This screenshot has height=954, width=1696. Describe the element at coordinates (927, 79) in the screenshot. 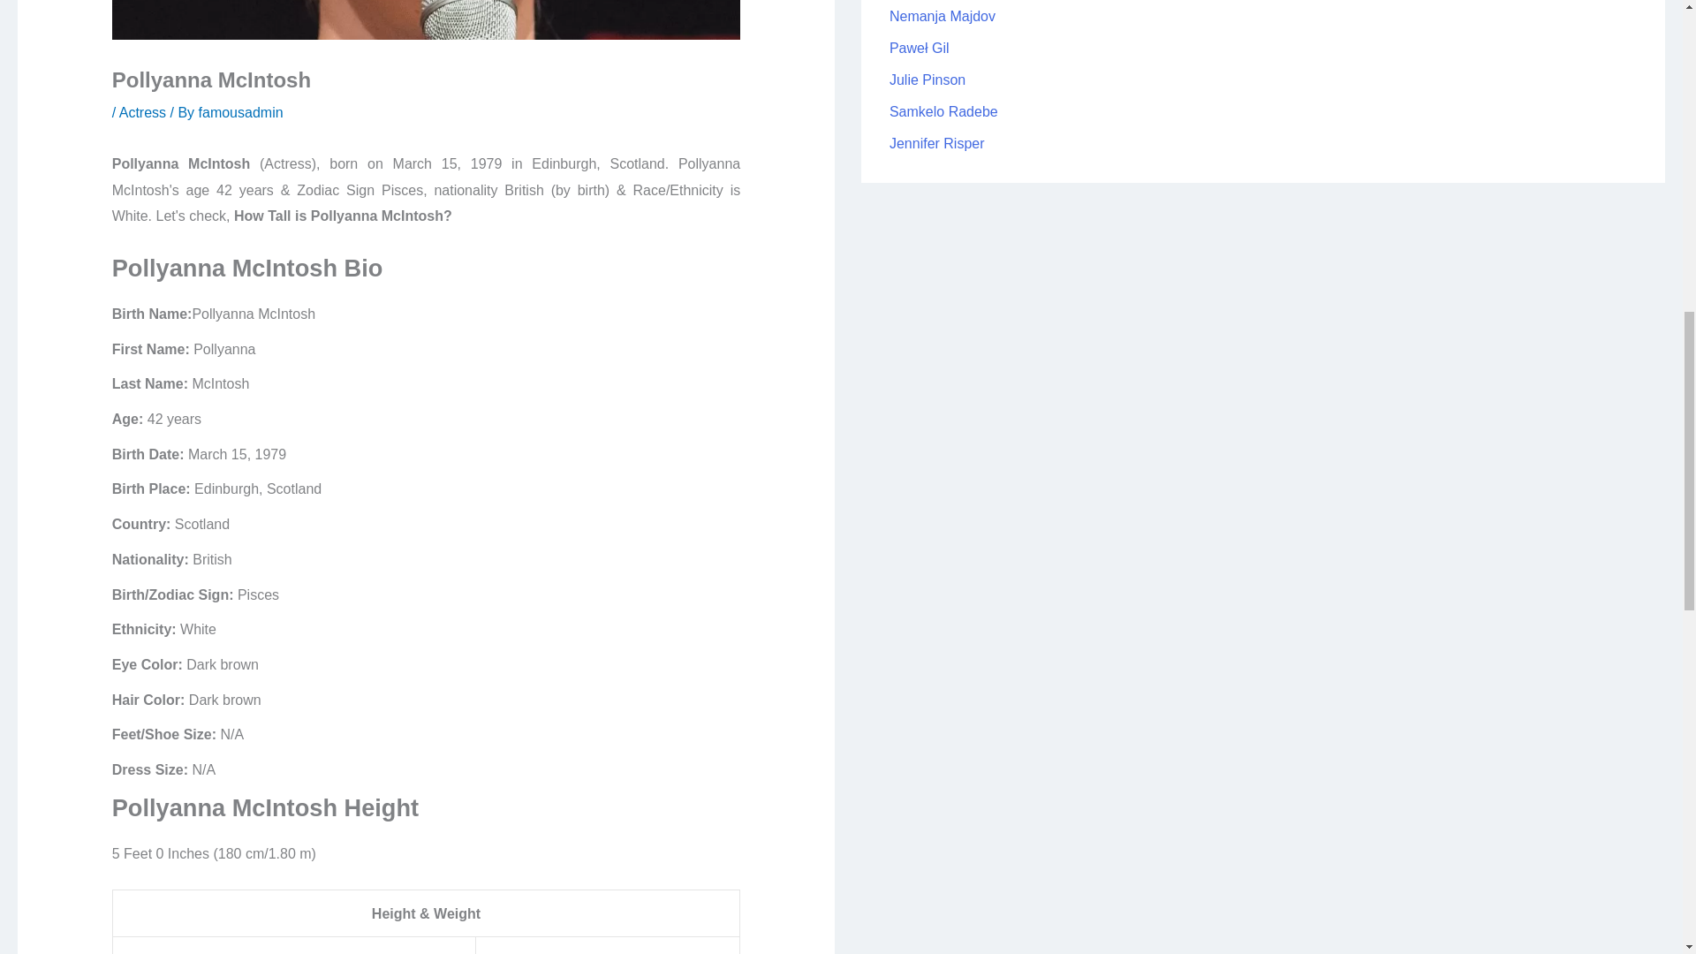

I see `Julie Pinson` at that location.